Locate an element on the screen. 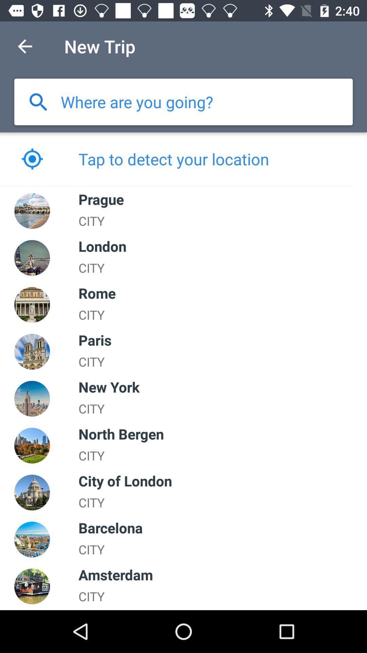 The height and width of the screenshot is (653, 367). search location is located at coordinates (38, 102).